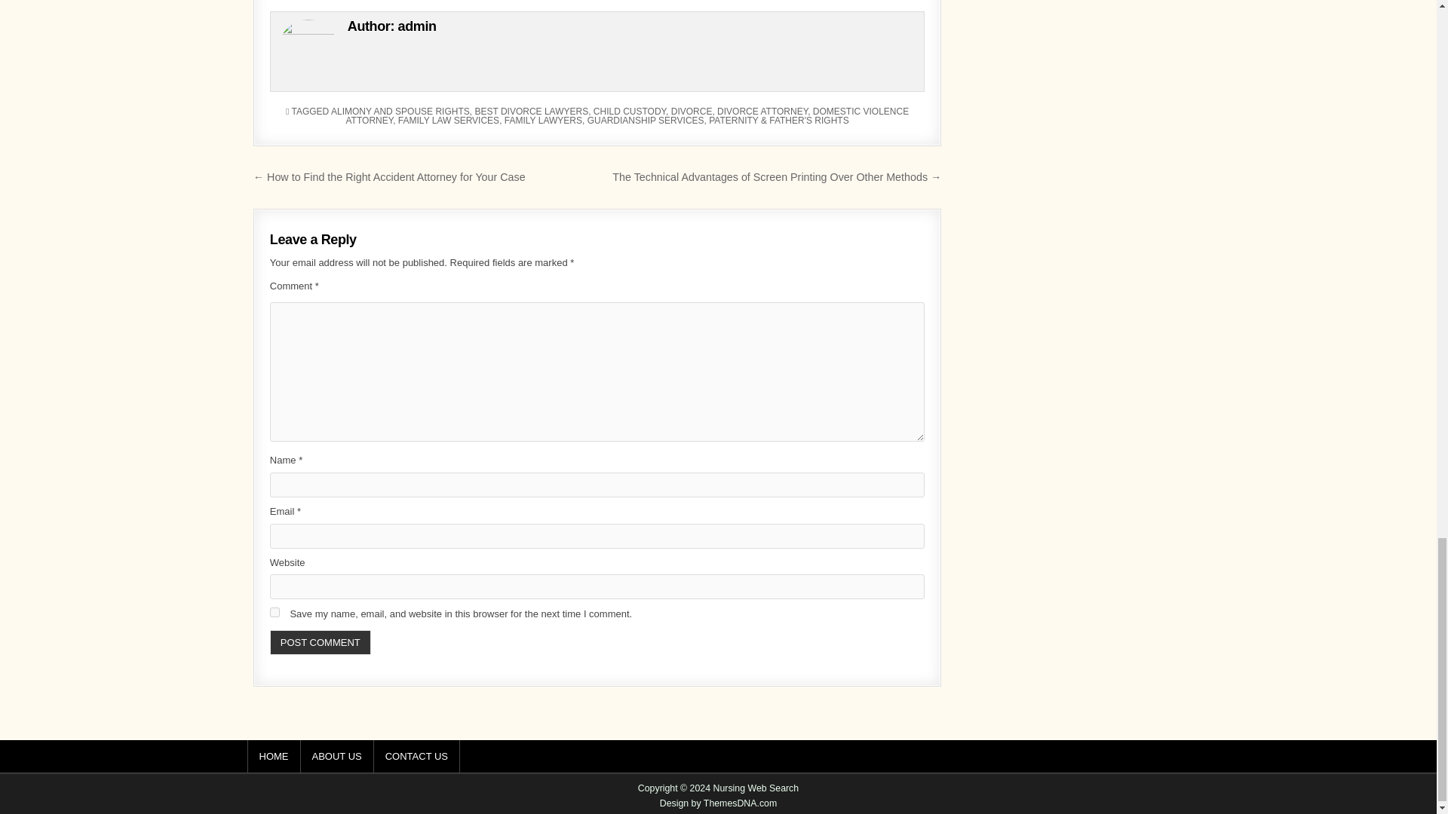 Image resolution: width=1448 pixels, height=814 pixels. Describe the element at coordinates (627, 116) in the screenshot. I see `DOMESTIC VIOLENCE ATTORNEY` at that location.